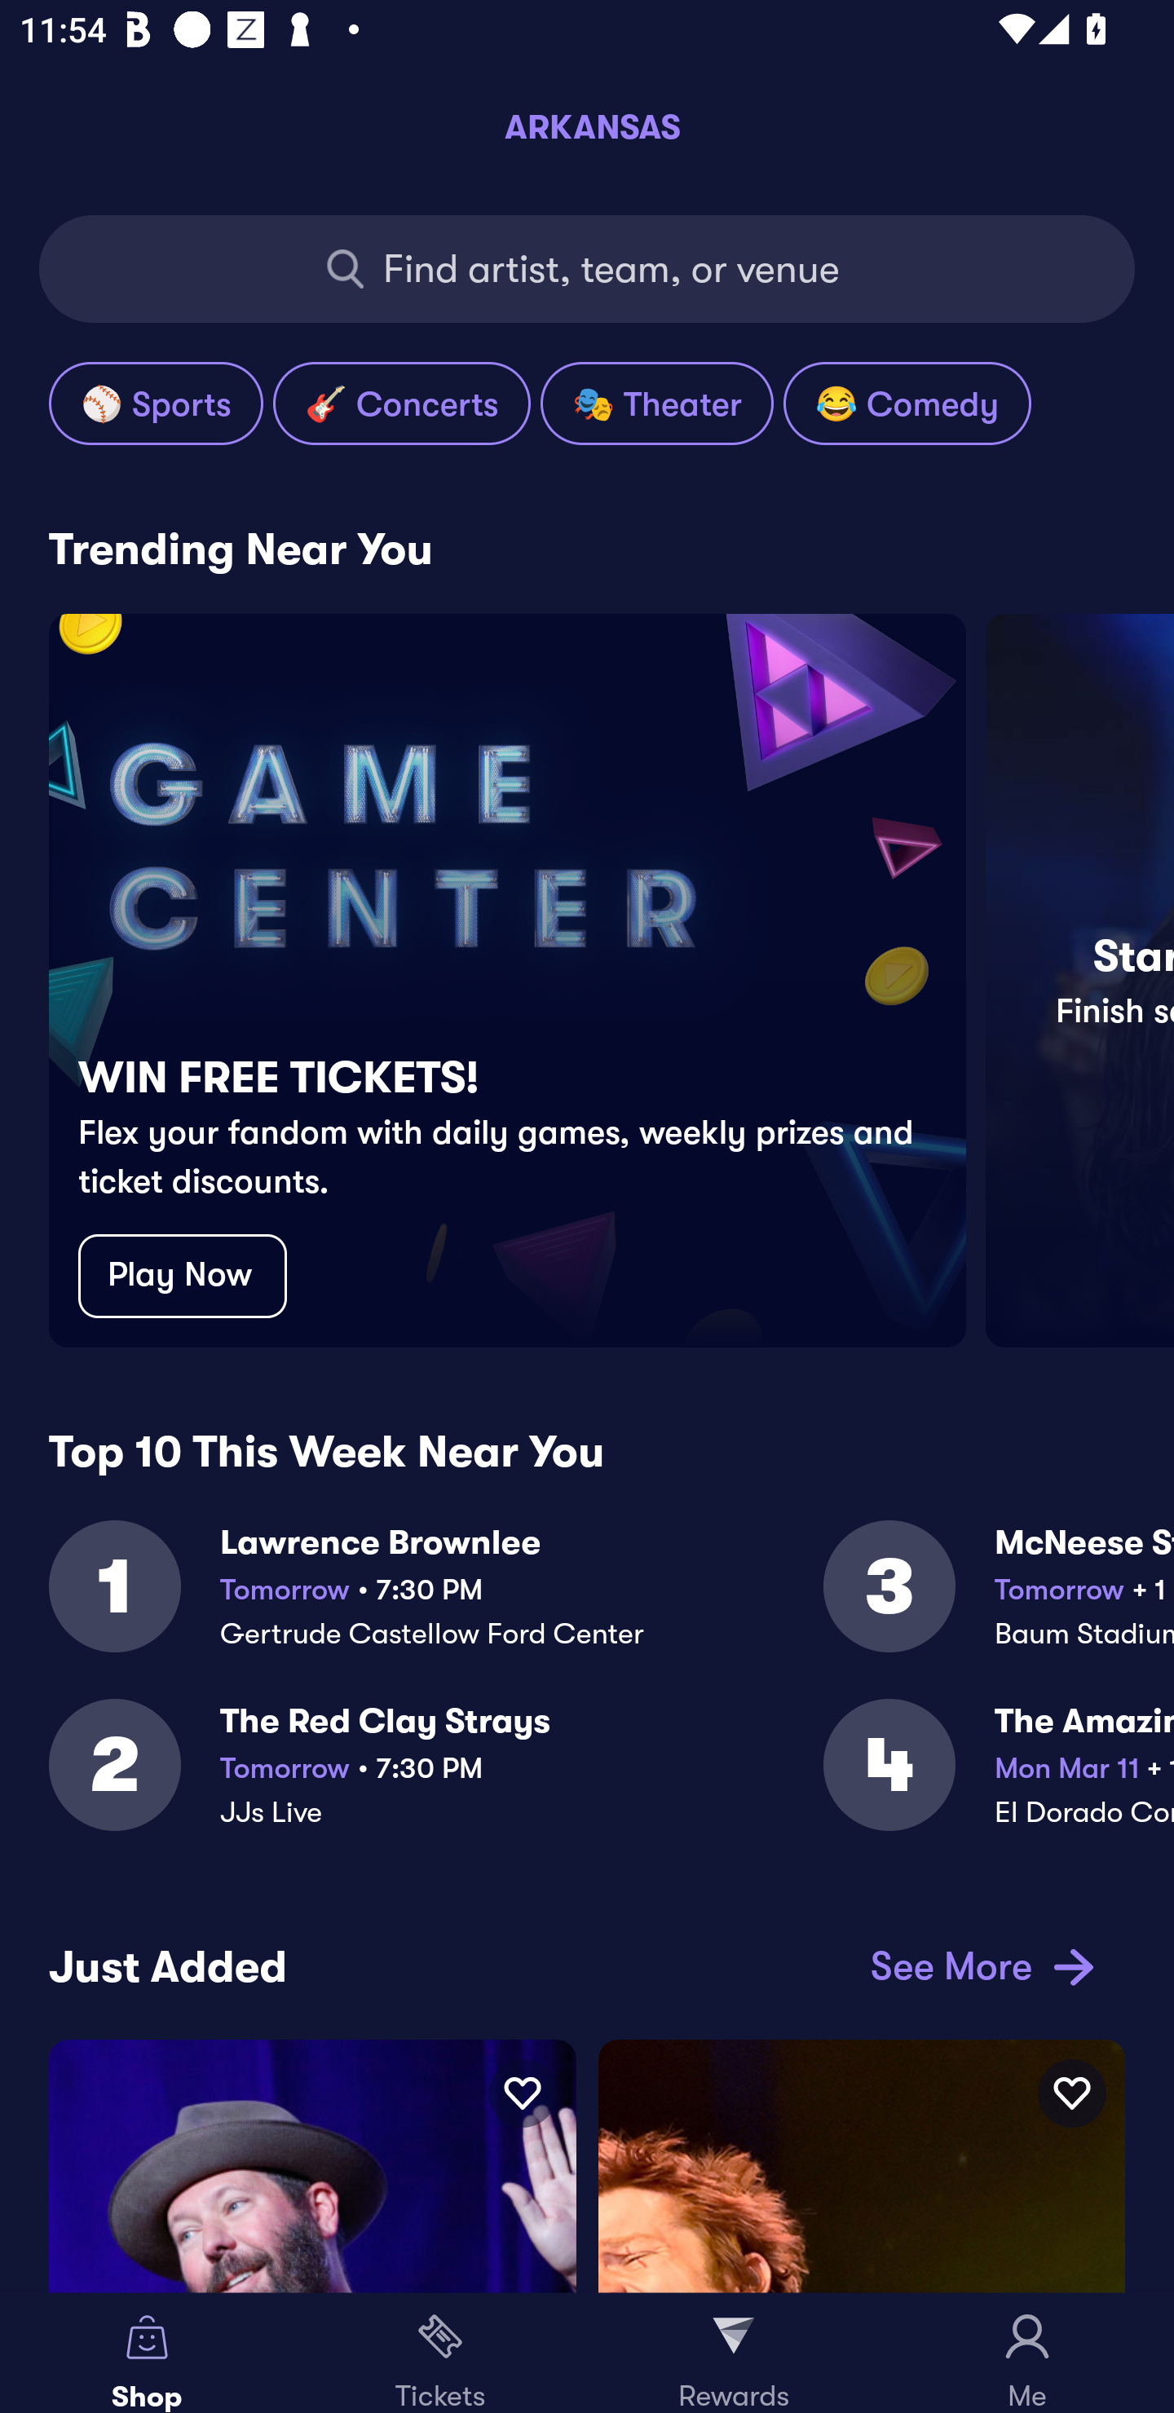  What do you see at coordinates (440, 2353) in the screenshot?
I see `Tickets` at bounding box center [440, 2353].